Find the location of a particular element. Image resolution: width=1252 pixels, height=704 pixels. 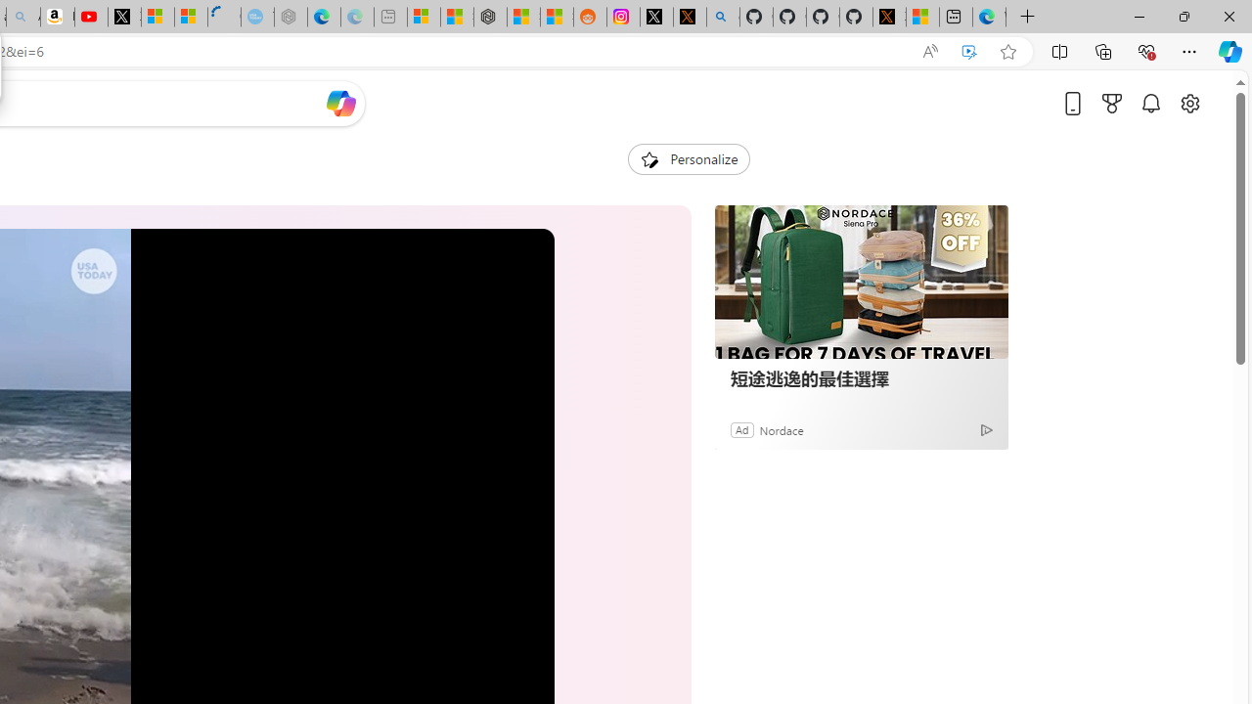

Nordace - Nordace has arrived Hong Kong - Sleeping is located at coordinates (290, 18).